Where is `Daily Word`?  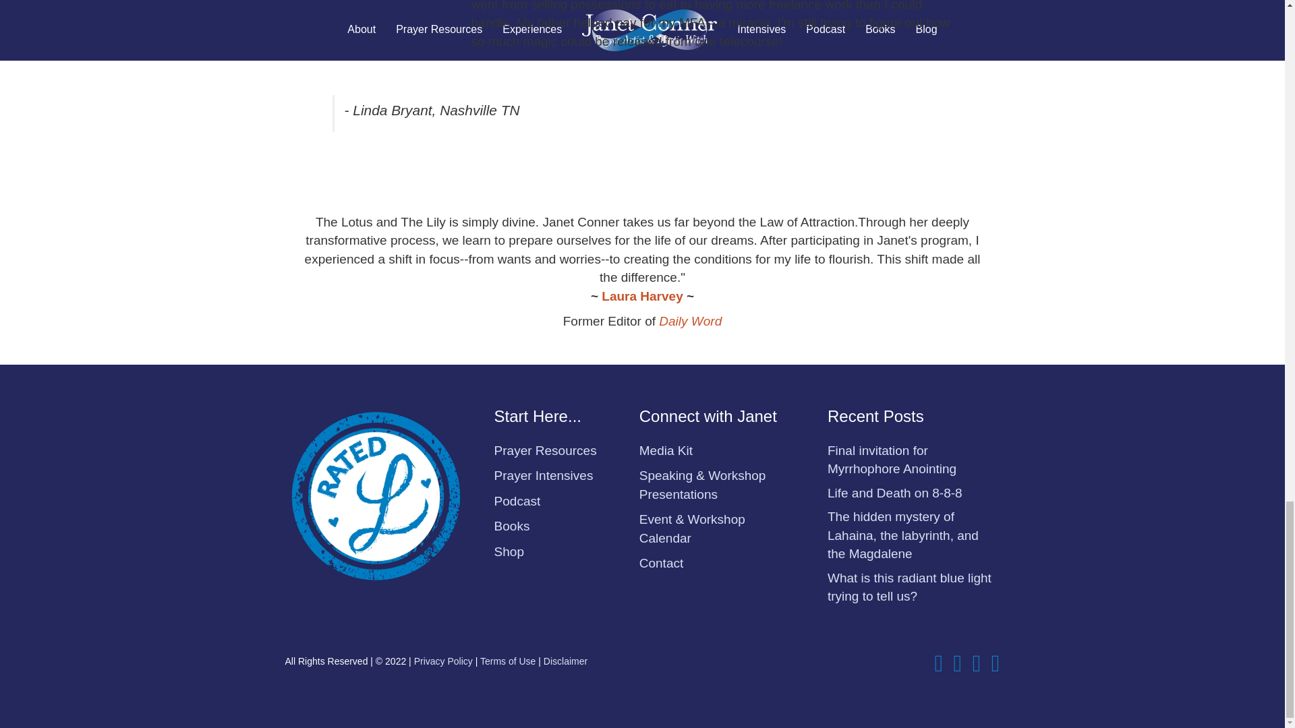
Daily Word is located at coordinates (690, 321).